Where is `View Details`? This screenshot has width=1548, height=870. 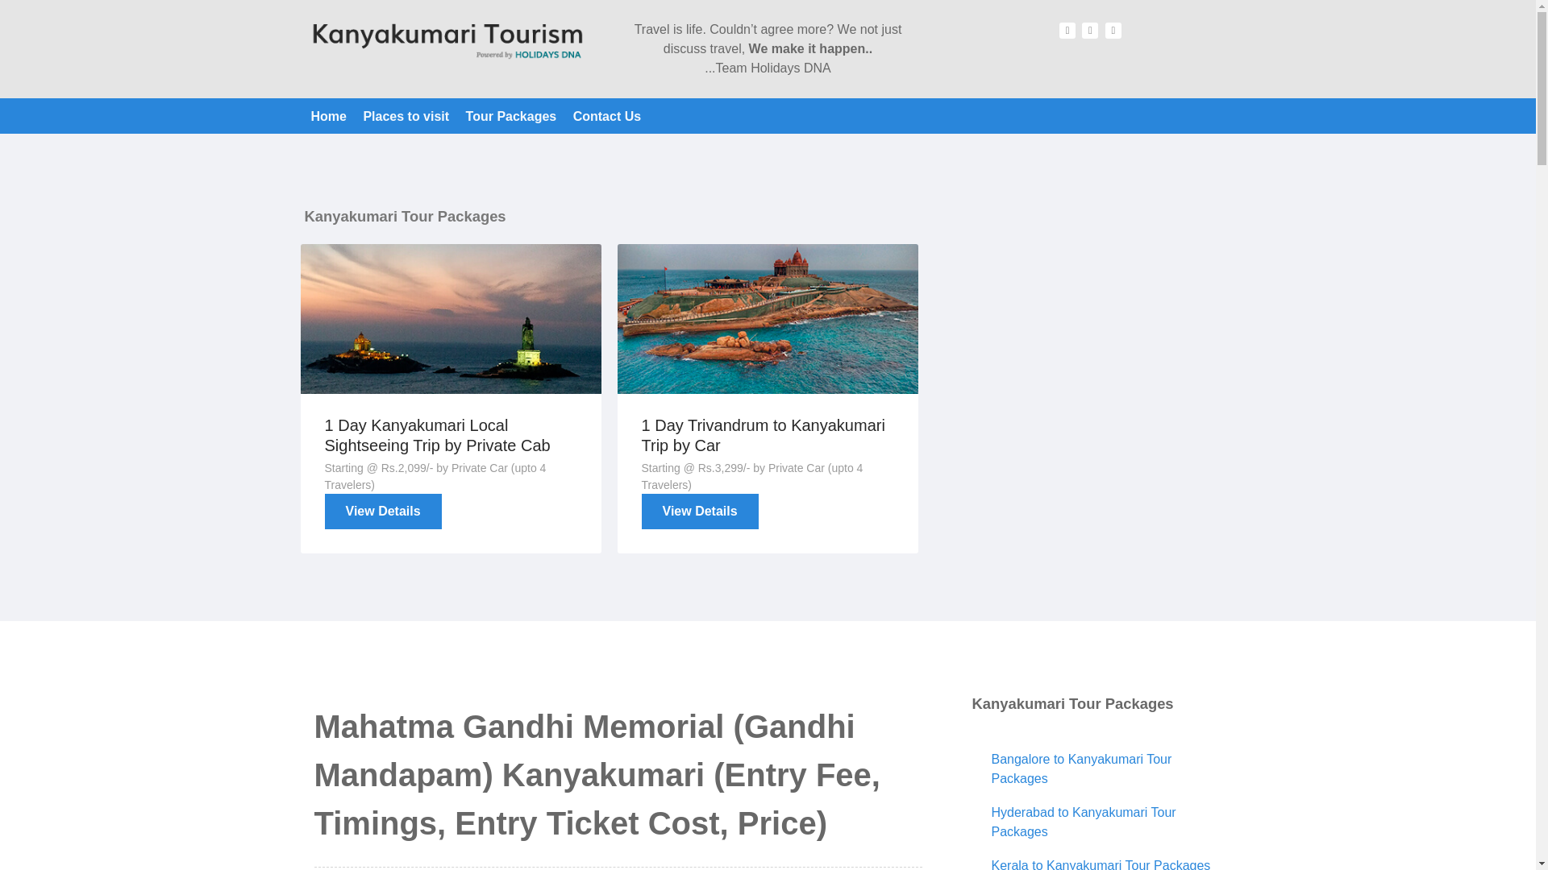 View Details is located at coordinates (383, 511).